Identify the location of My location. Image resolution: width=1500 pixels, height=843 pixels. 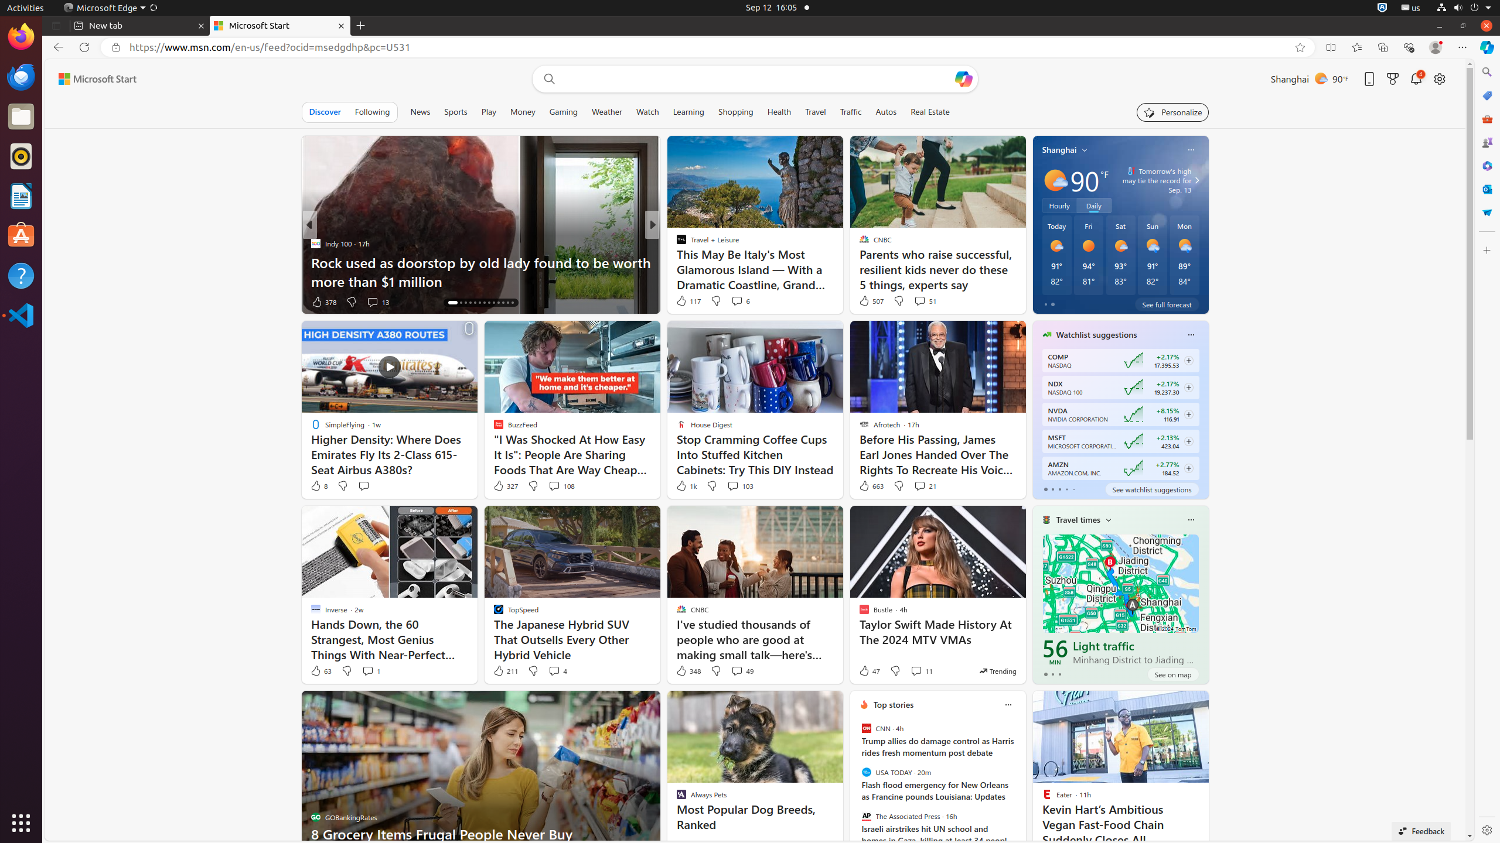
(1085, 150).